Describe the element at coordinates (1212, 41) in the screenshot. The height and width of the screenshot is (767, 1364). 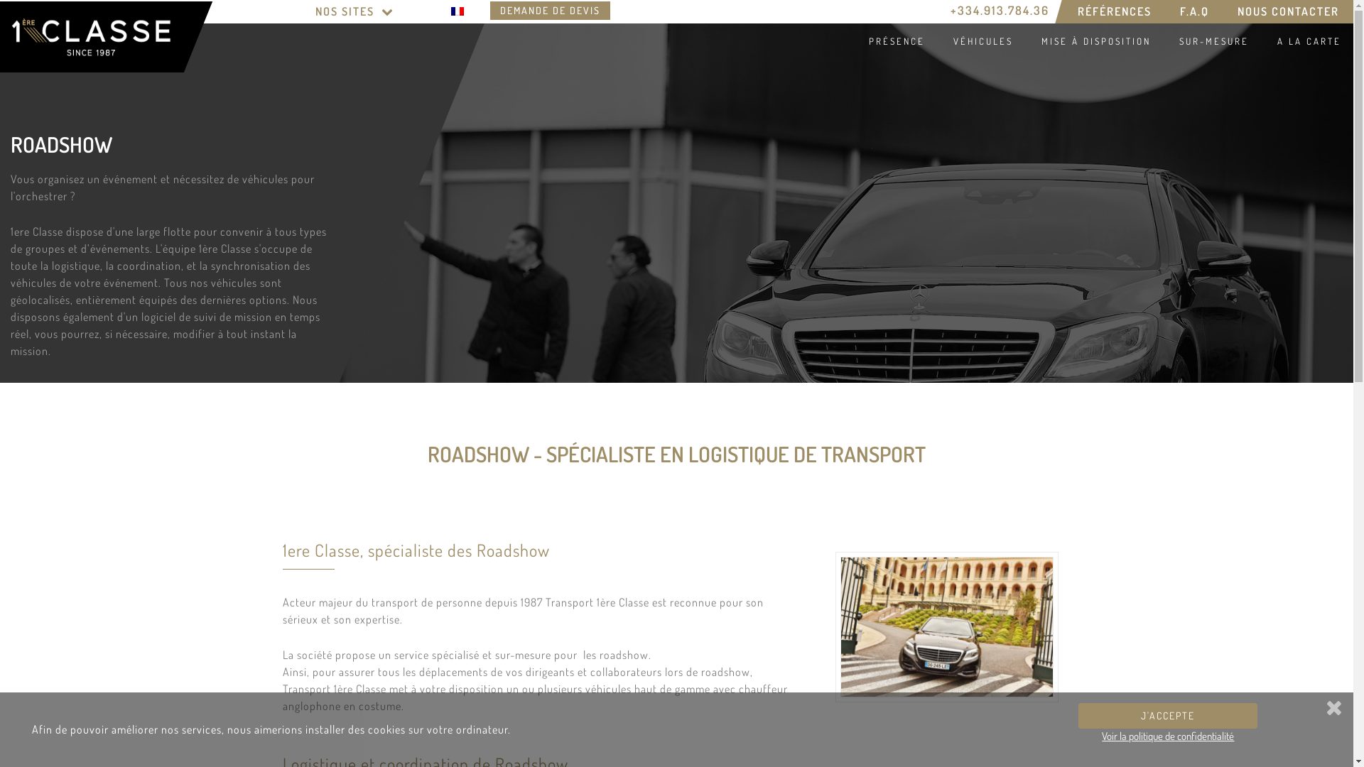
I see `SUR-MESURE` at that location.